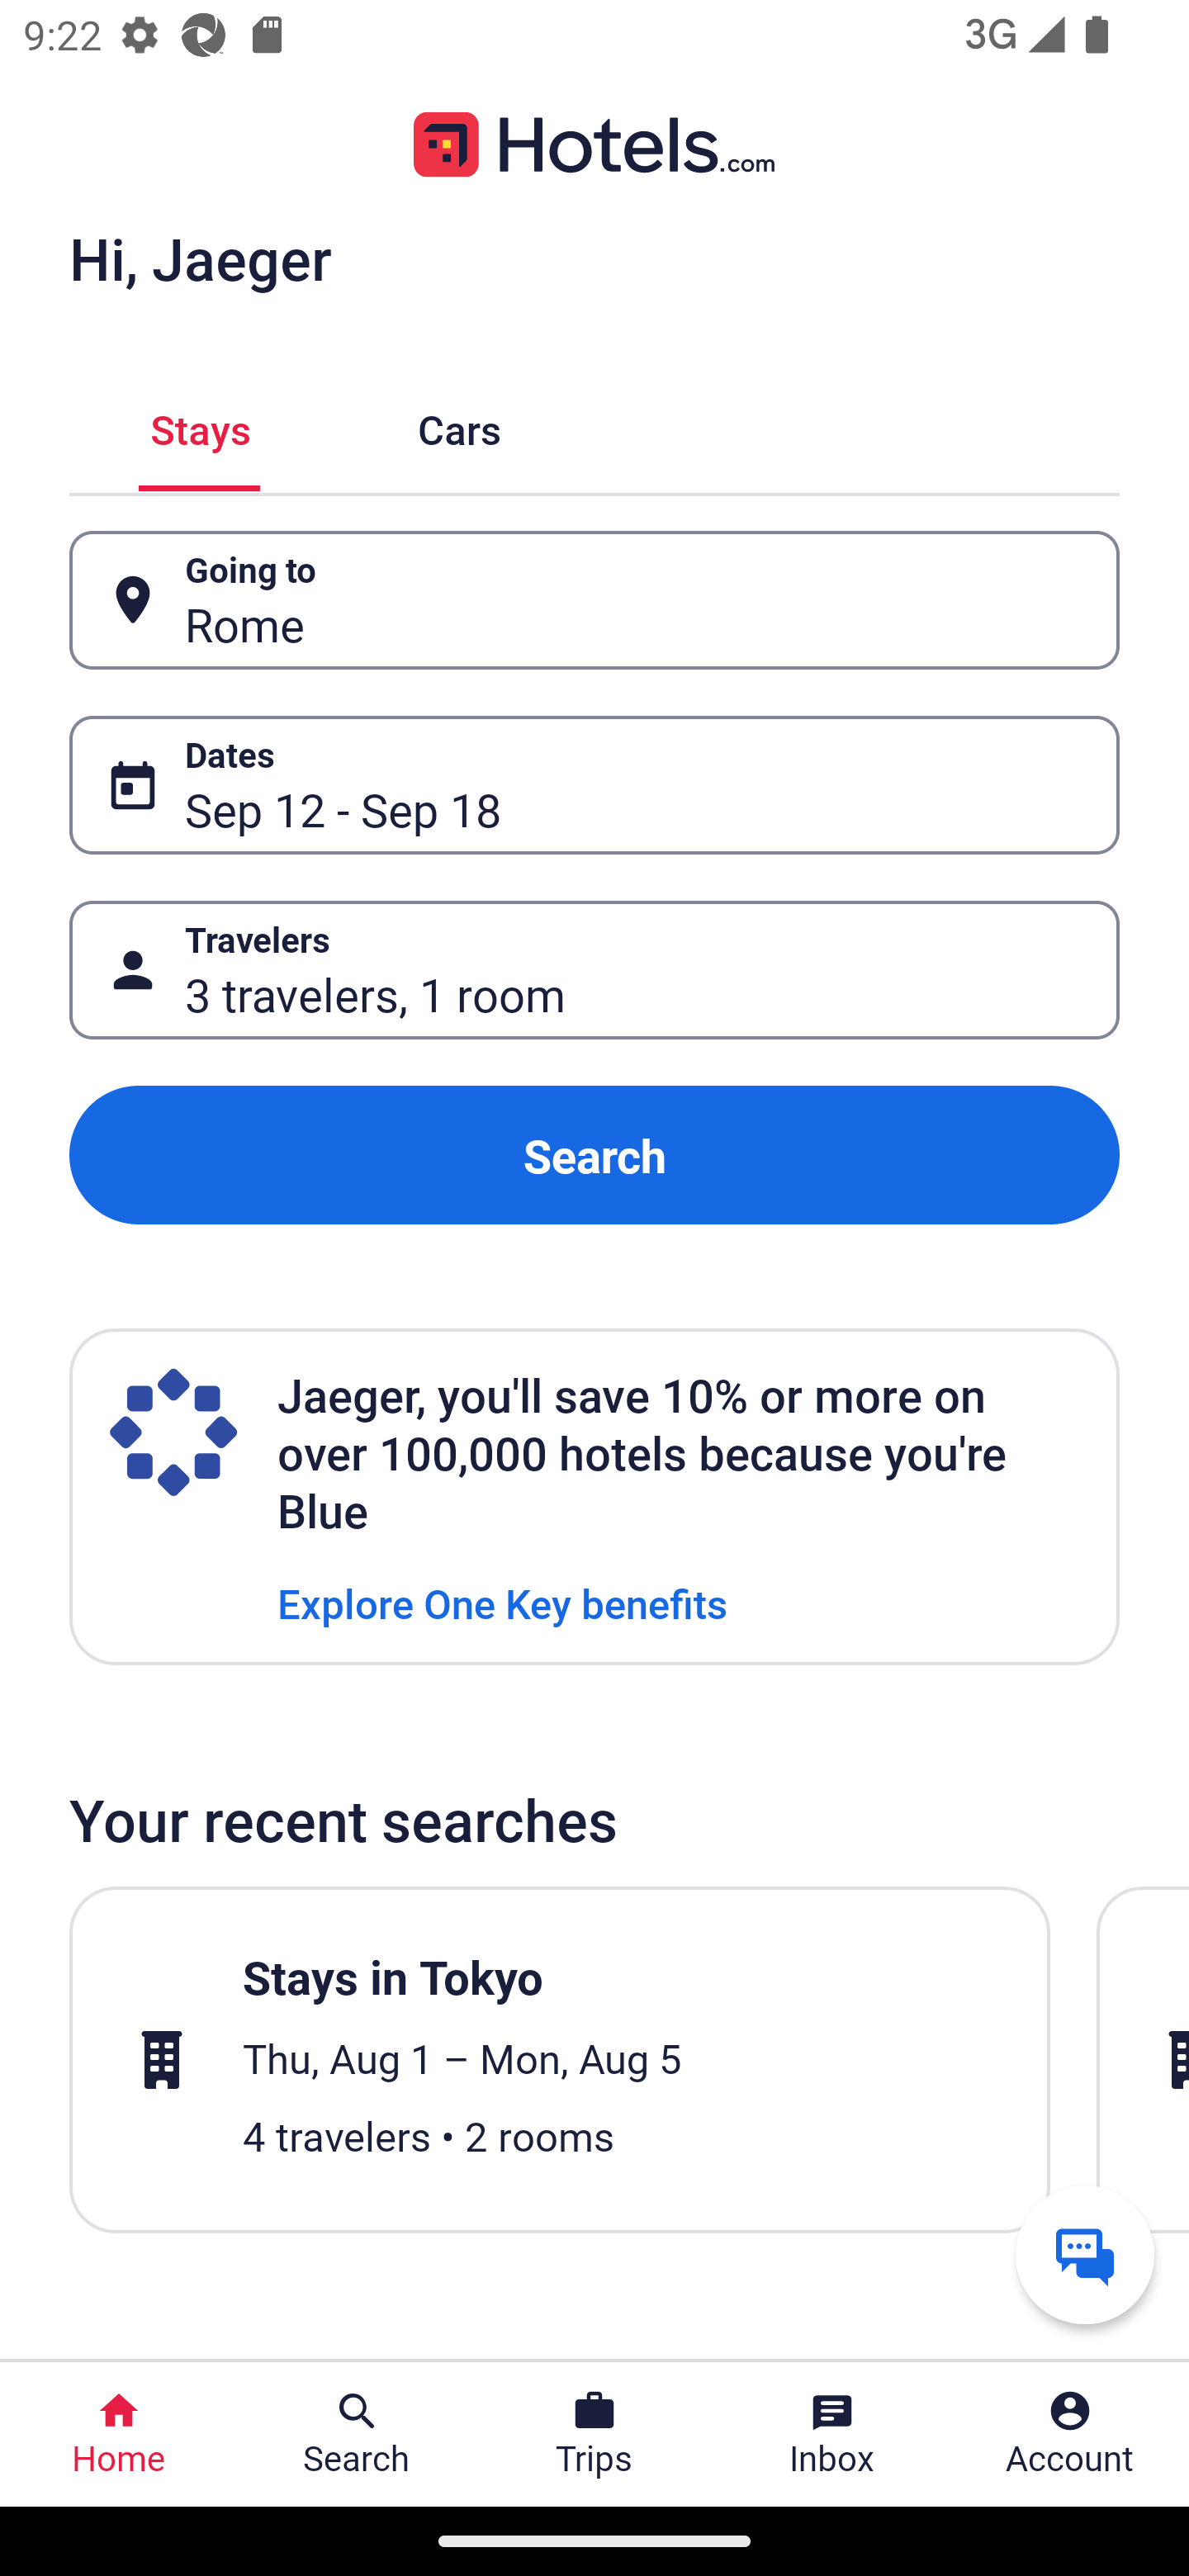 The height and width of the screenshot is (2576, 1189). Describe the element at coordinates (832, 2434) in the screenshot. I see `Inbox Inbox Button` at that location.